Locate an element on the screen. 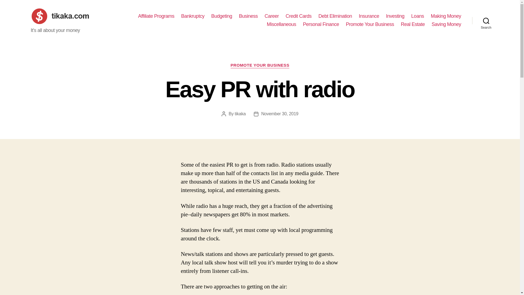  Miscellaneous is located at coordinates (282, 25).